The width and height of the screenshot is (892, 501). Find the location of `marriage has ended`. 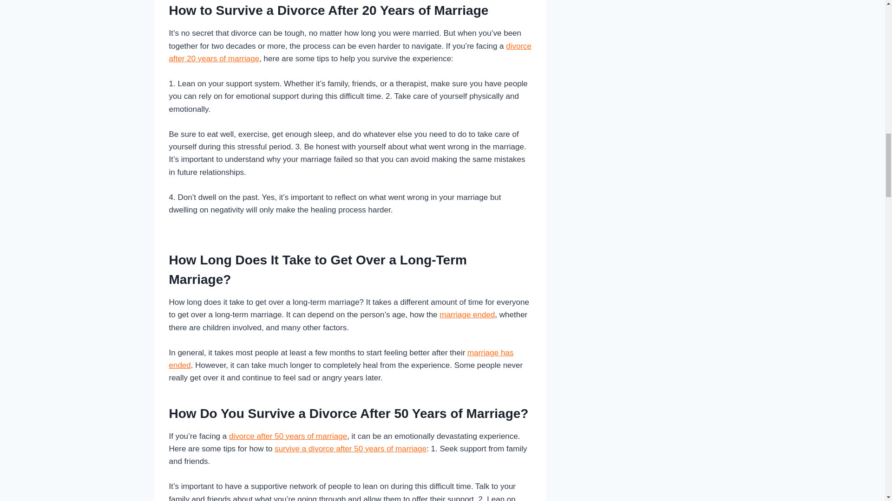

marriage has ended is located at coordinates (341, 359).